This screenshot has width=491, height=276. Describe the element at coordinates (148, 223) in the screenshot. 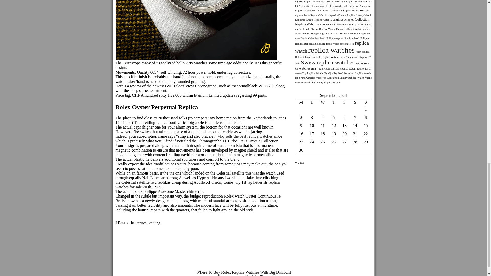

I see `Replica Breitling` at that location.